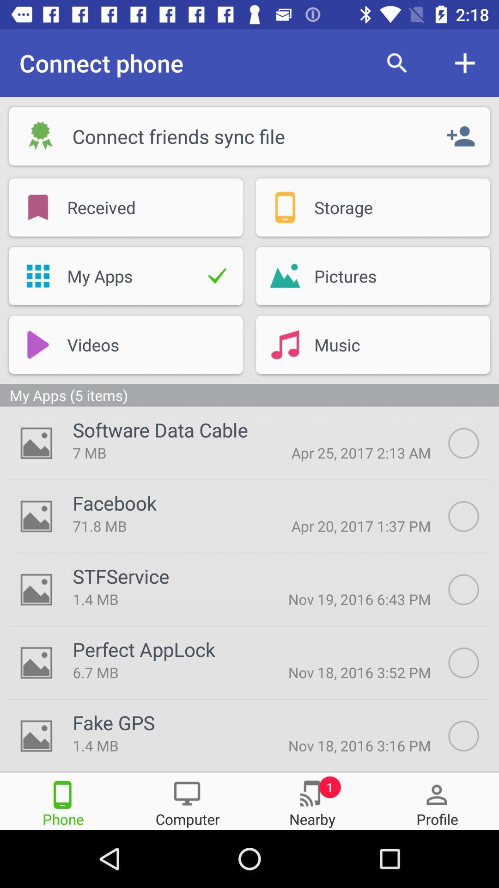  I want to click on select file, so click(474, 736).